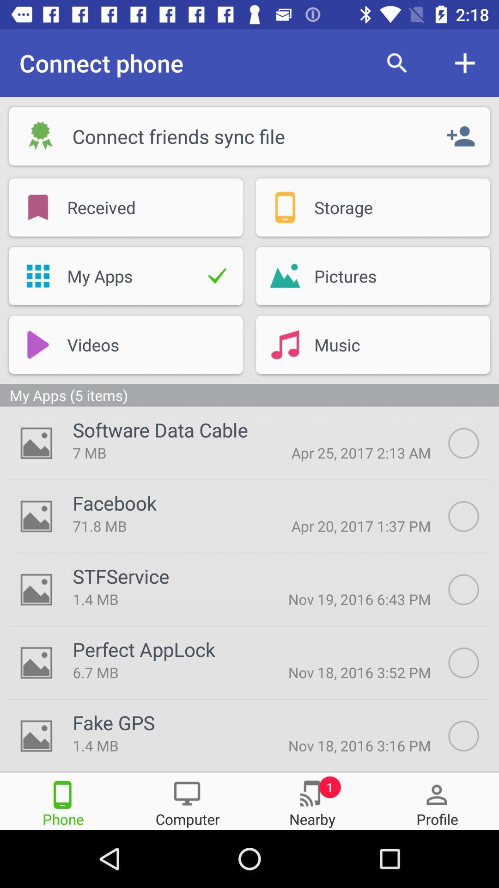  I want to click on select file, so click(474, 736).